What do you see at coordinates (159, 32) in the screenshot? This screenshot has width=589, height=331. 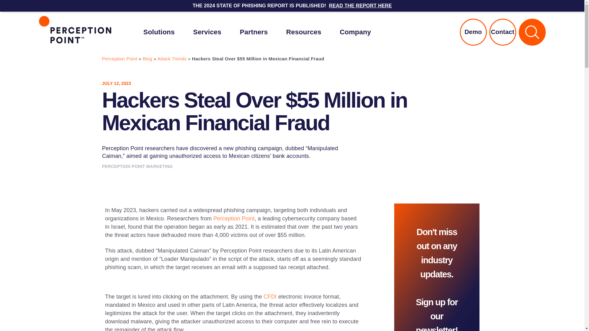 I see `Solutions` at bounding box center [159, 32].